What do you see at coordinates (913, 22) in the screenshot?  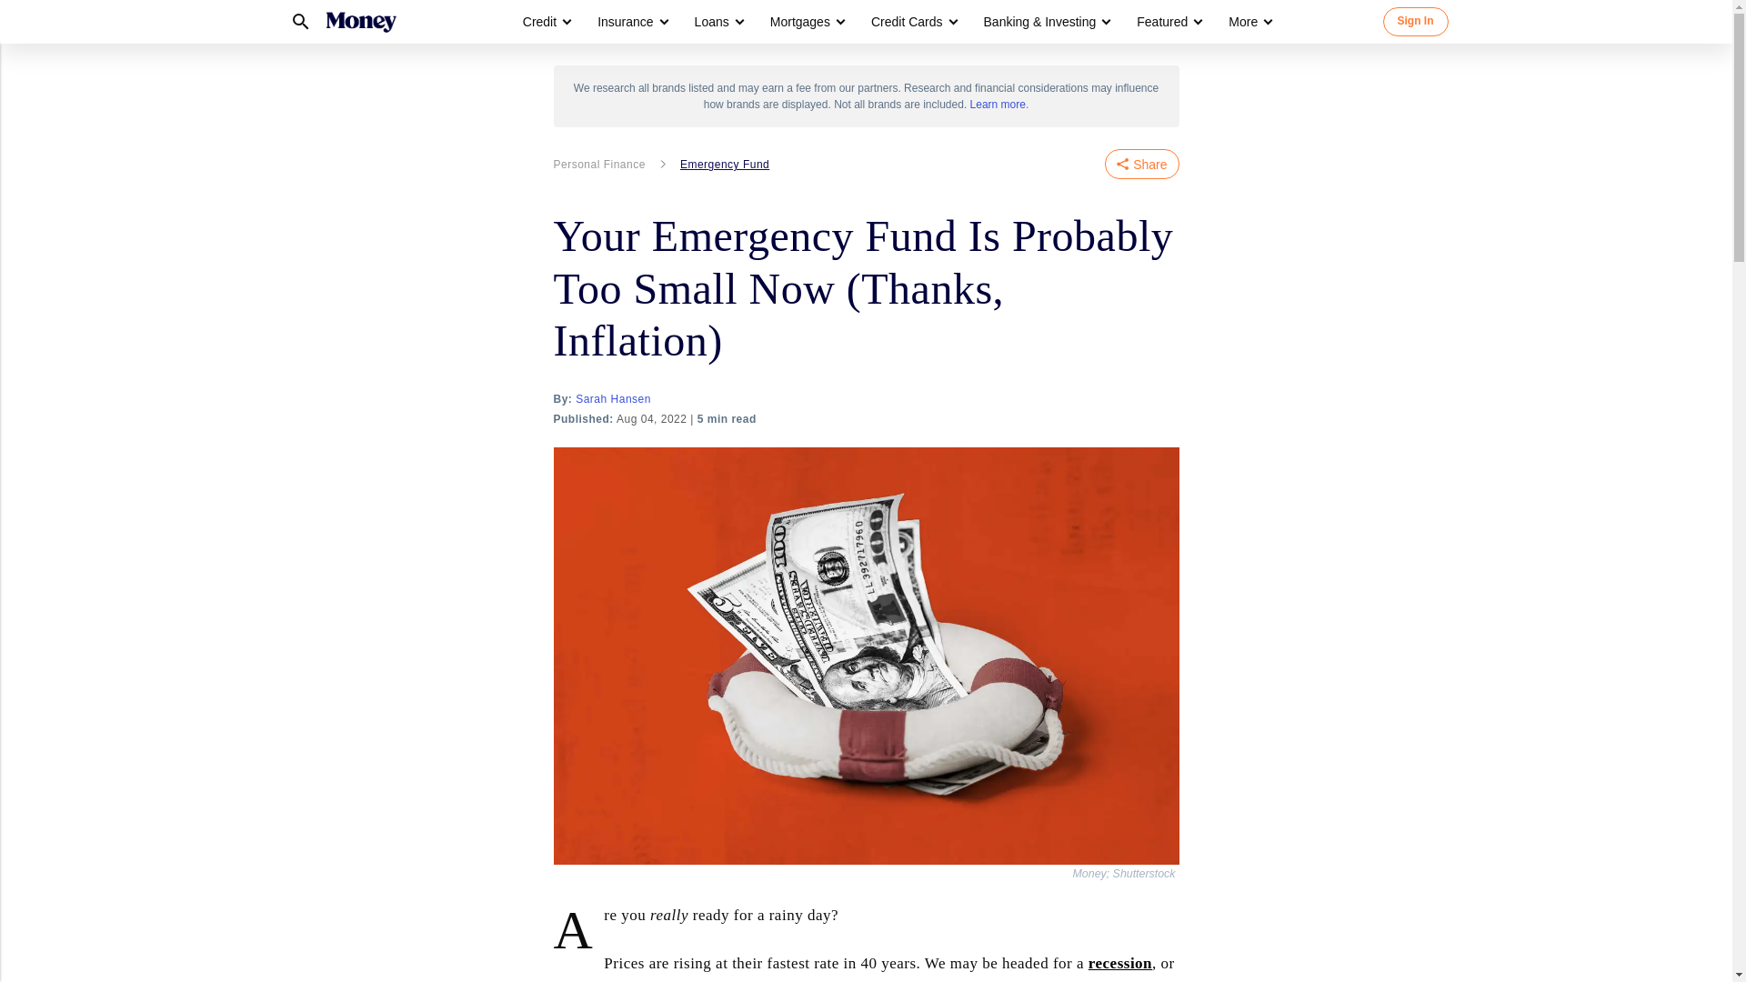 I see `Credit Cards` at bounding box center [913, 22].